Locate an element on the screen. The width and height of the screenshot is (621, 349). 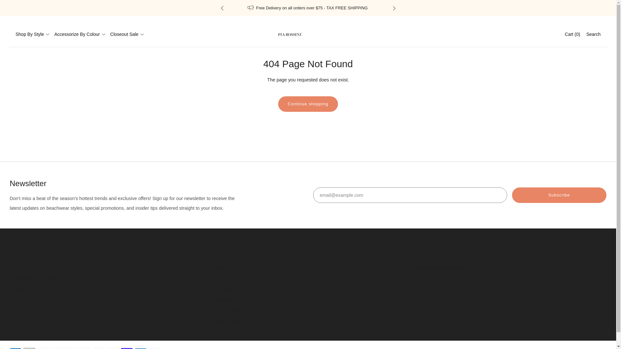
American Express is located at coordinates (16, 347).